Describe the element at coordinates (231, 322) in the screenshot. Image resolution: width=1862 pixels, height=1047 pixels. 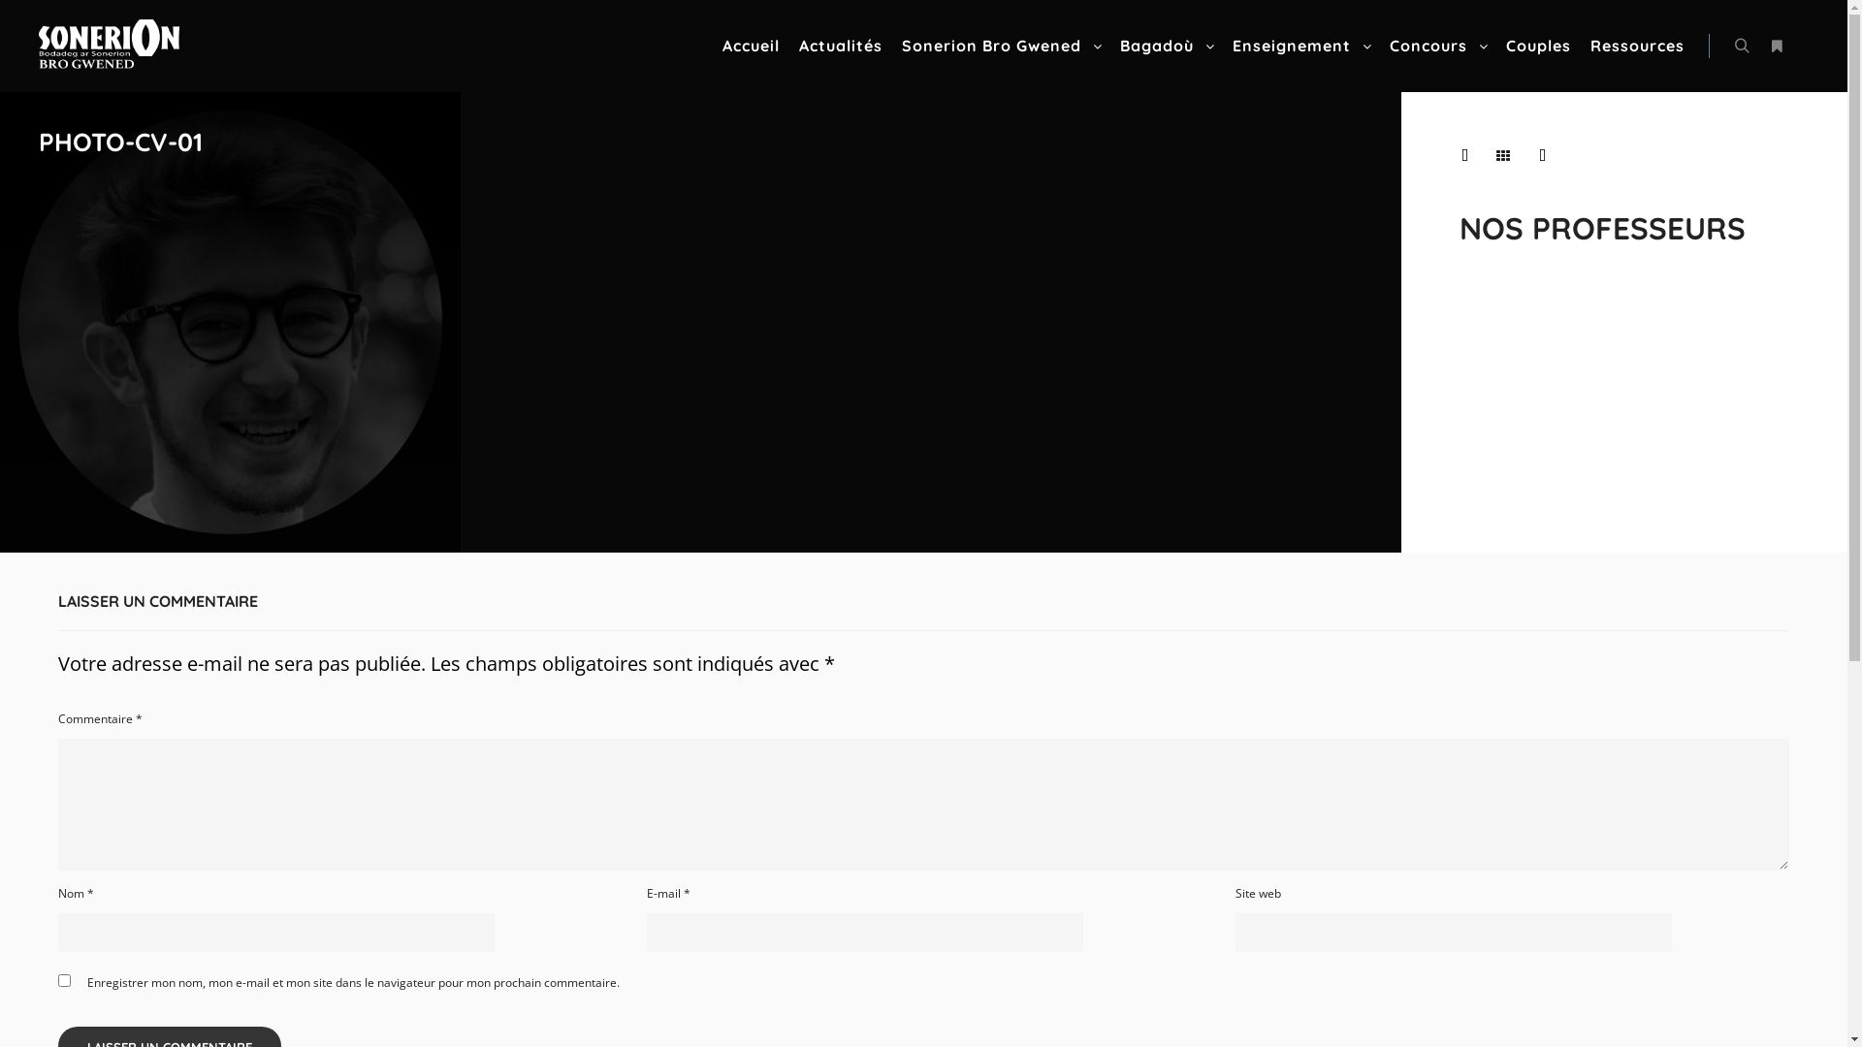
I see `Photo-CV-01` at that location.